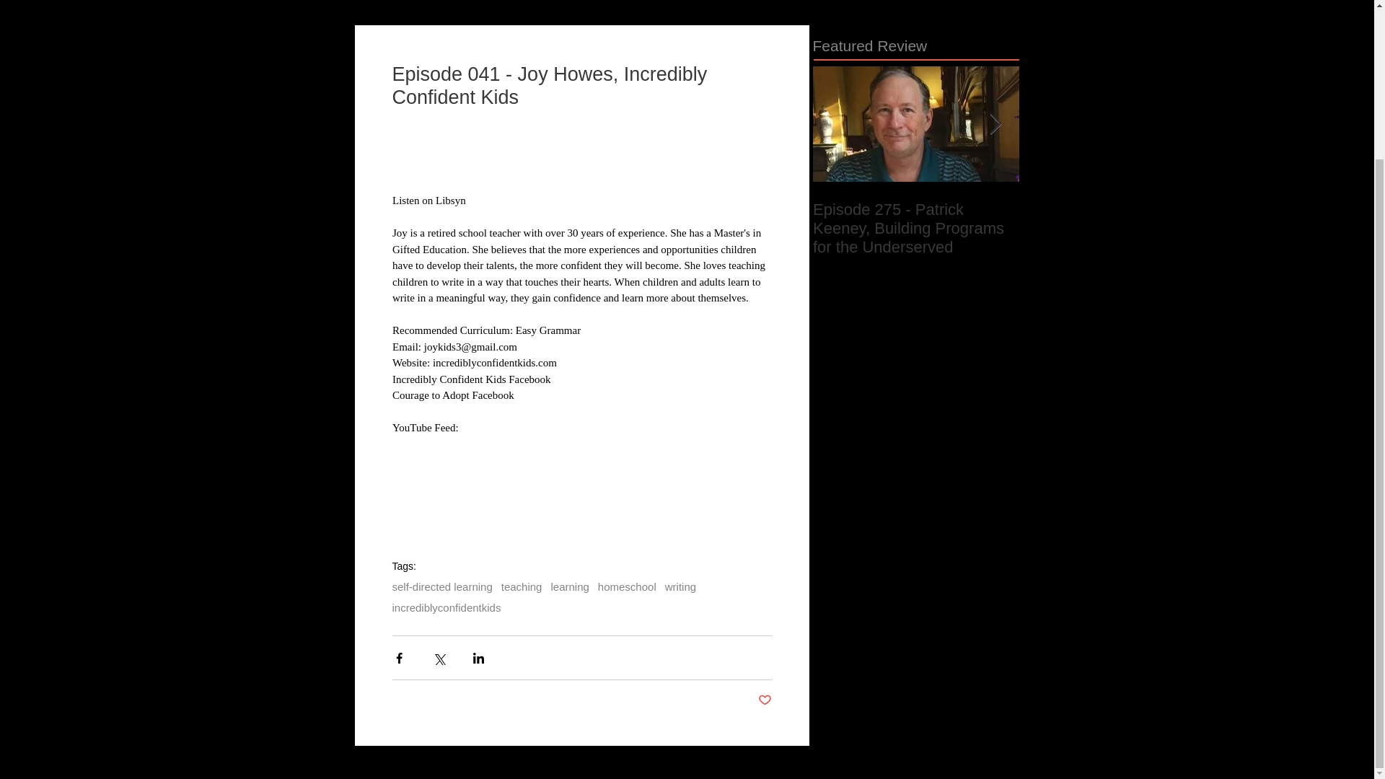 The image size is (1385, 779). Describe the element at coordinates (569, 586) in the screenshot. I see `learning` at that location.